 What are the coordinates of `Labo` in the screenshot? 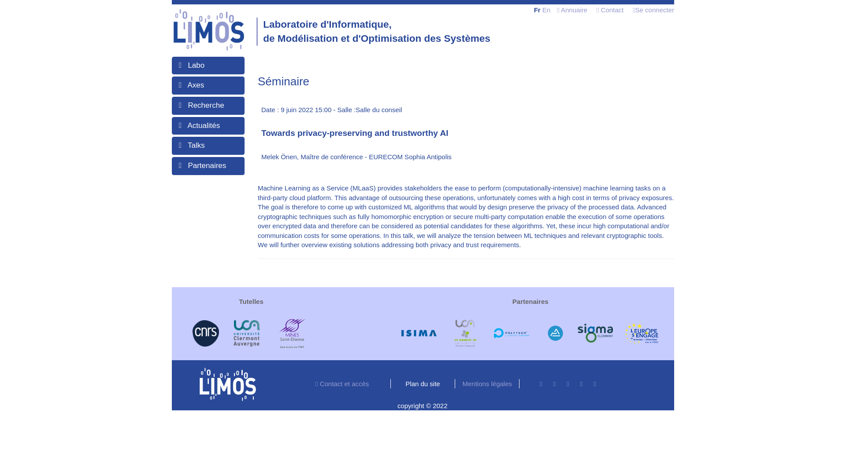 It's located at (196, 65).